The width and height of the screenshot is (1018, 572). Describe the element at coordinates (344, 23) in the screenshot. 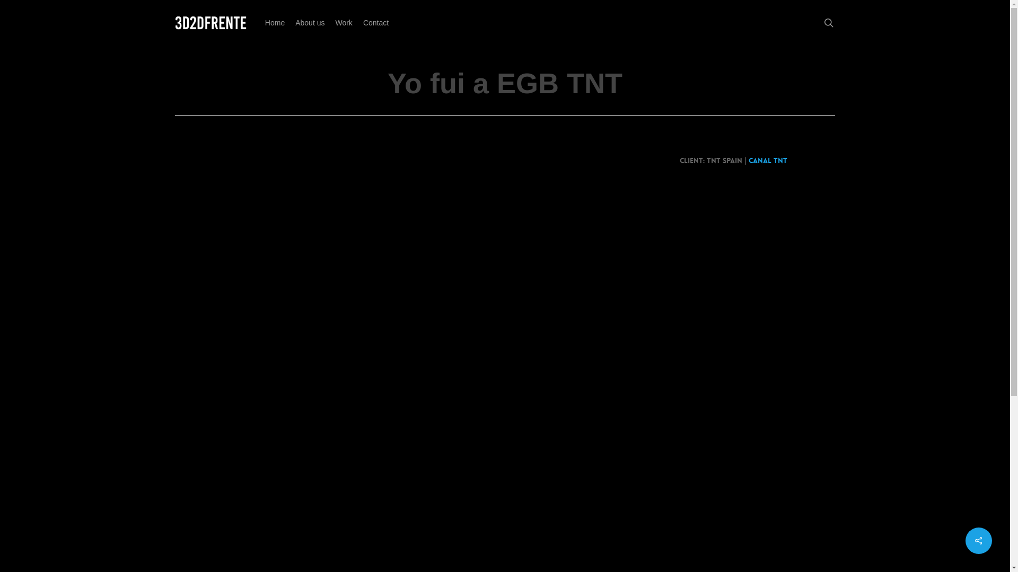

I see `Work` at that location.